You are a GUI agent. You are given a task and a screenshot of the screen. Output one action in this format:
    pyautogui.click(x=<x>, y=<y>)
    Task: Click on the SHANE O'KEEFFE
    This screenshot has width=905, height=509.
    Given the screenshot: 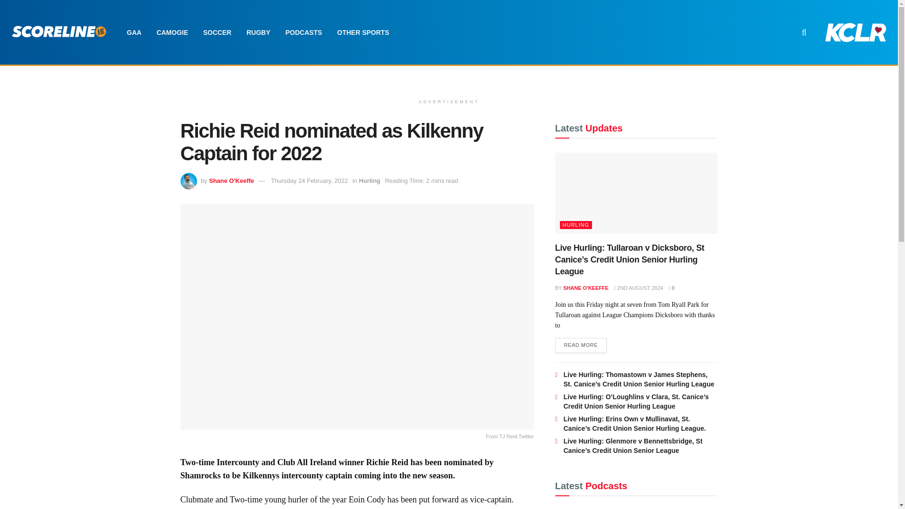 What is the action you would take?
    pyautogui.click(x=585, y=287)
    